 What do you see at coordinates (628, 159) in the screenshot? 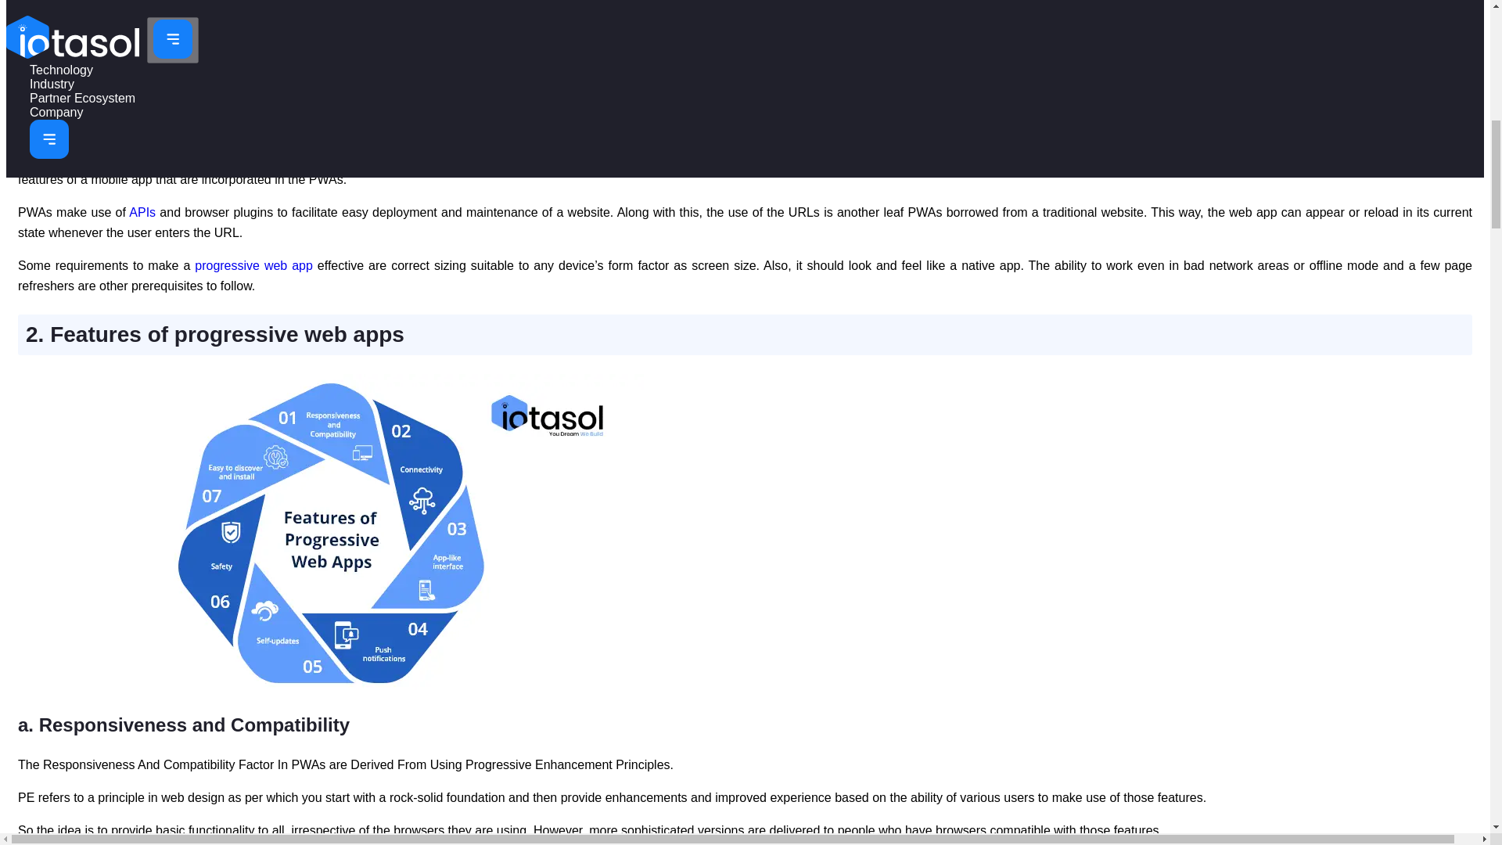
I see `features of a mobile app` at bounding box center [628, 159].